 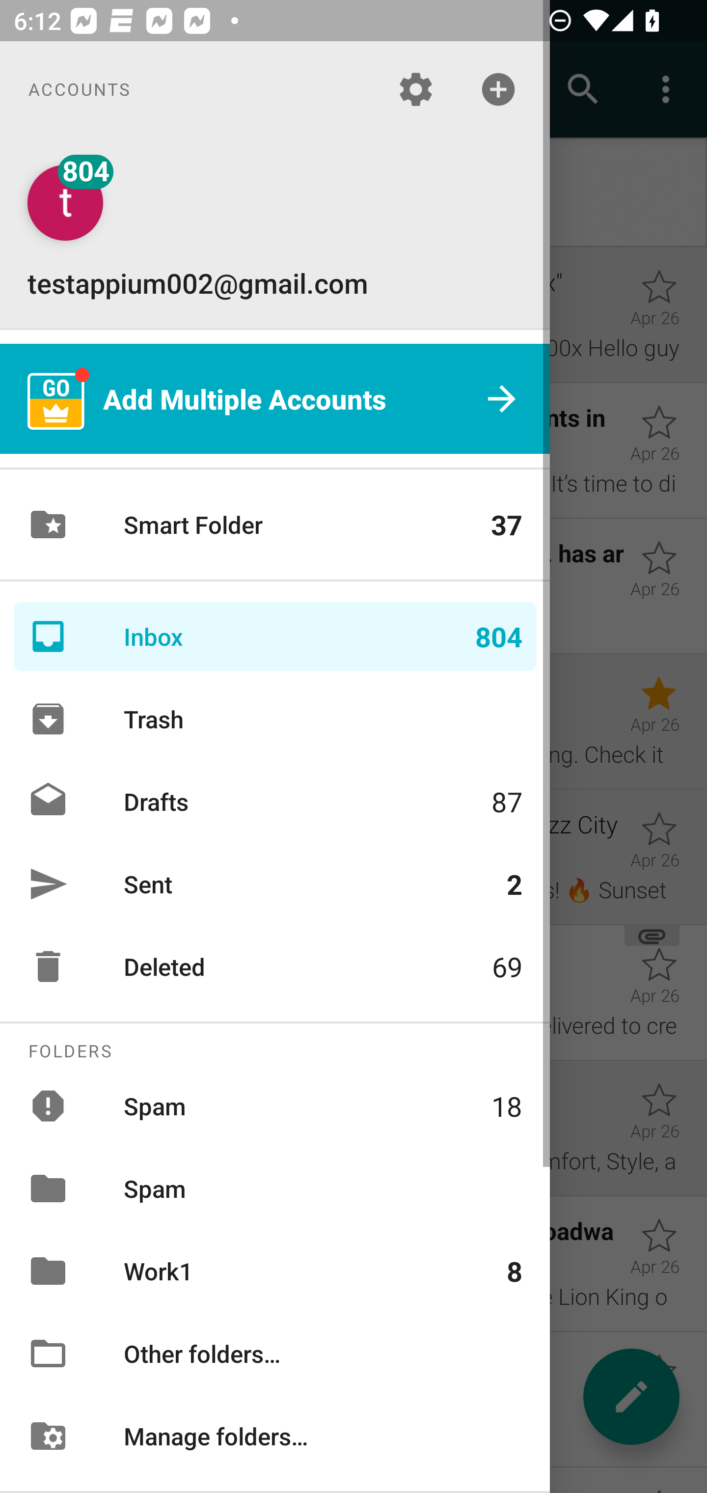 I want to click on Smart Folder 37, so click(x=275, y=525).